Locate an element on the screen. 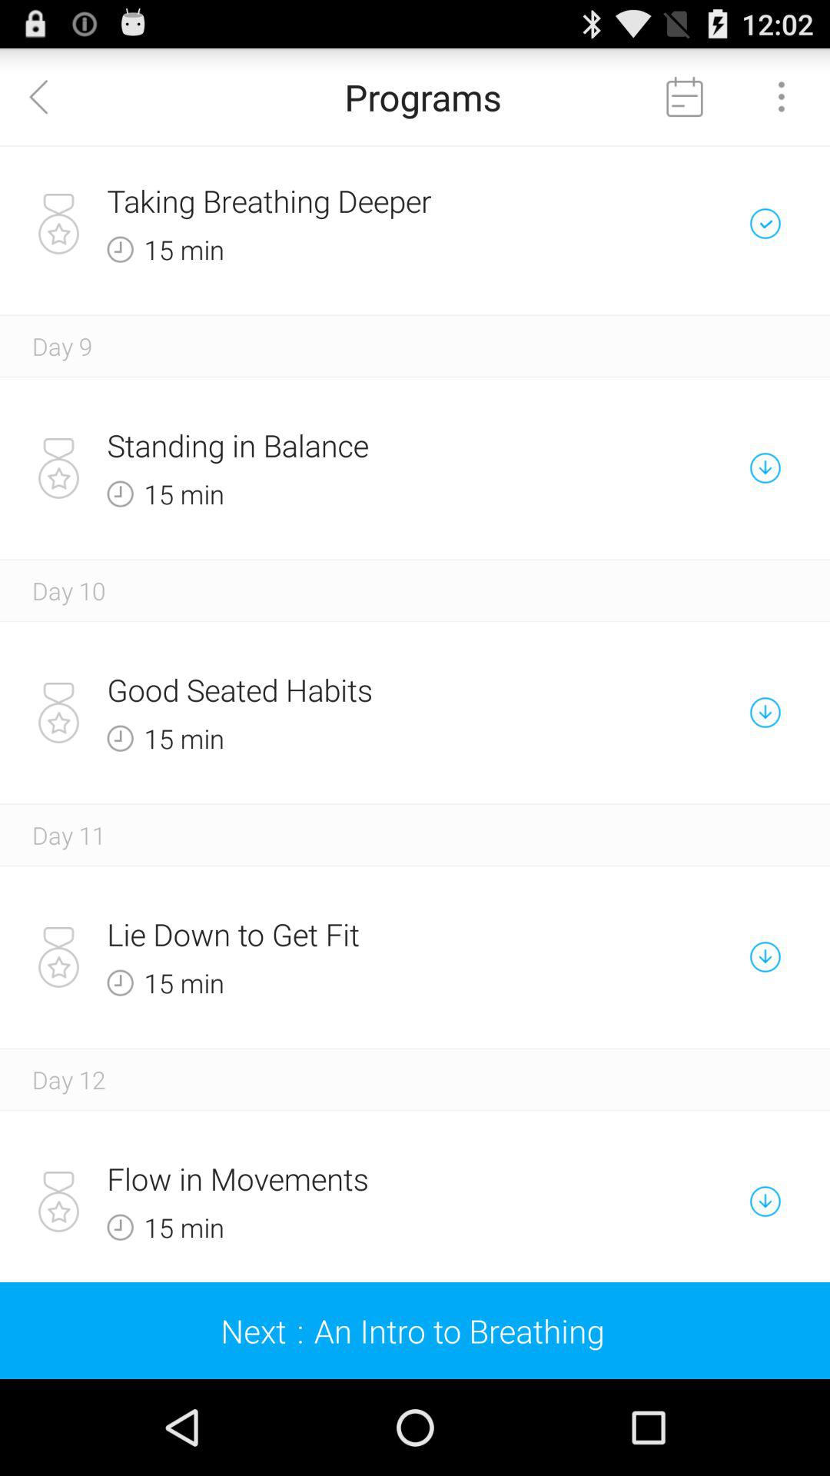 This screenshot has width=830, height=1476. flip to standing in balance is located at coordinates (361, 445).